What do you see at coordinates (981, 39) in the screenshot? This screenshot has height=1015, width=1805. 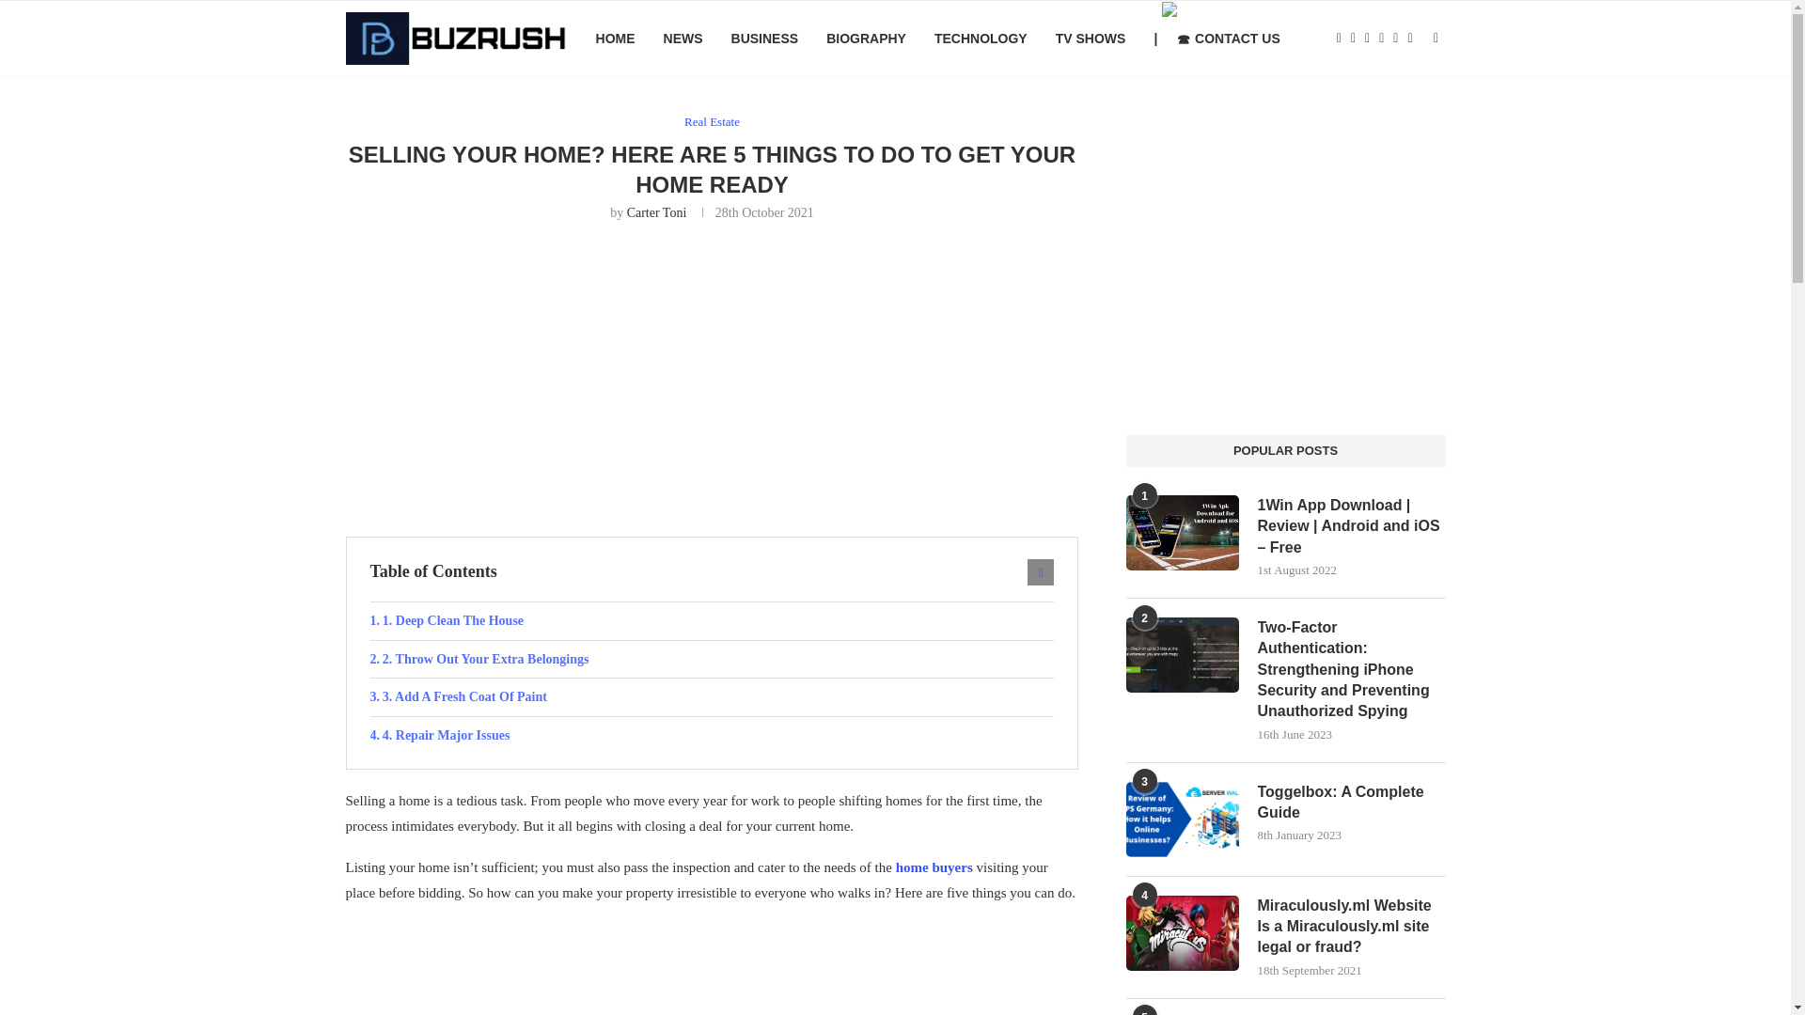 I see `TECHNOLOGY` at bounding box center [981, 39].